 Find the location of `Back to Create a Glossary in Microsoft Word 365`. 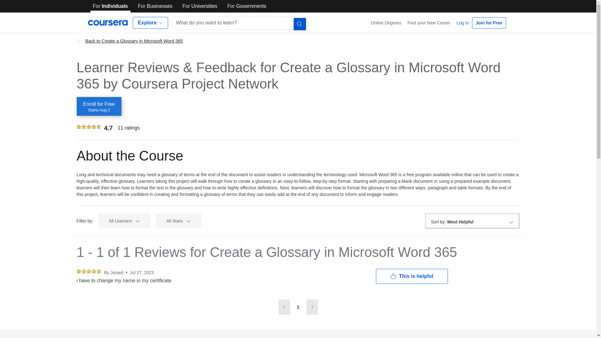

Back to Create a Glossary in Microsoft Word 365 is located at coordinates (298, 38).